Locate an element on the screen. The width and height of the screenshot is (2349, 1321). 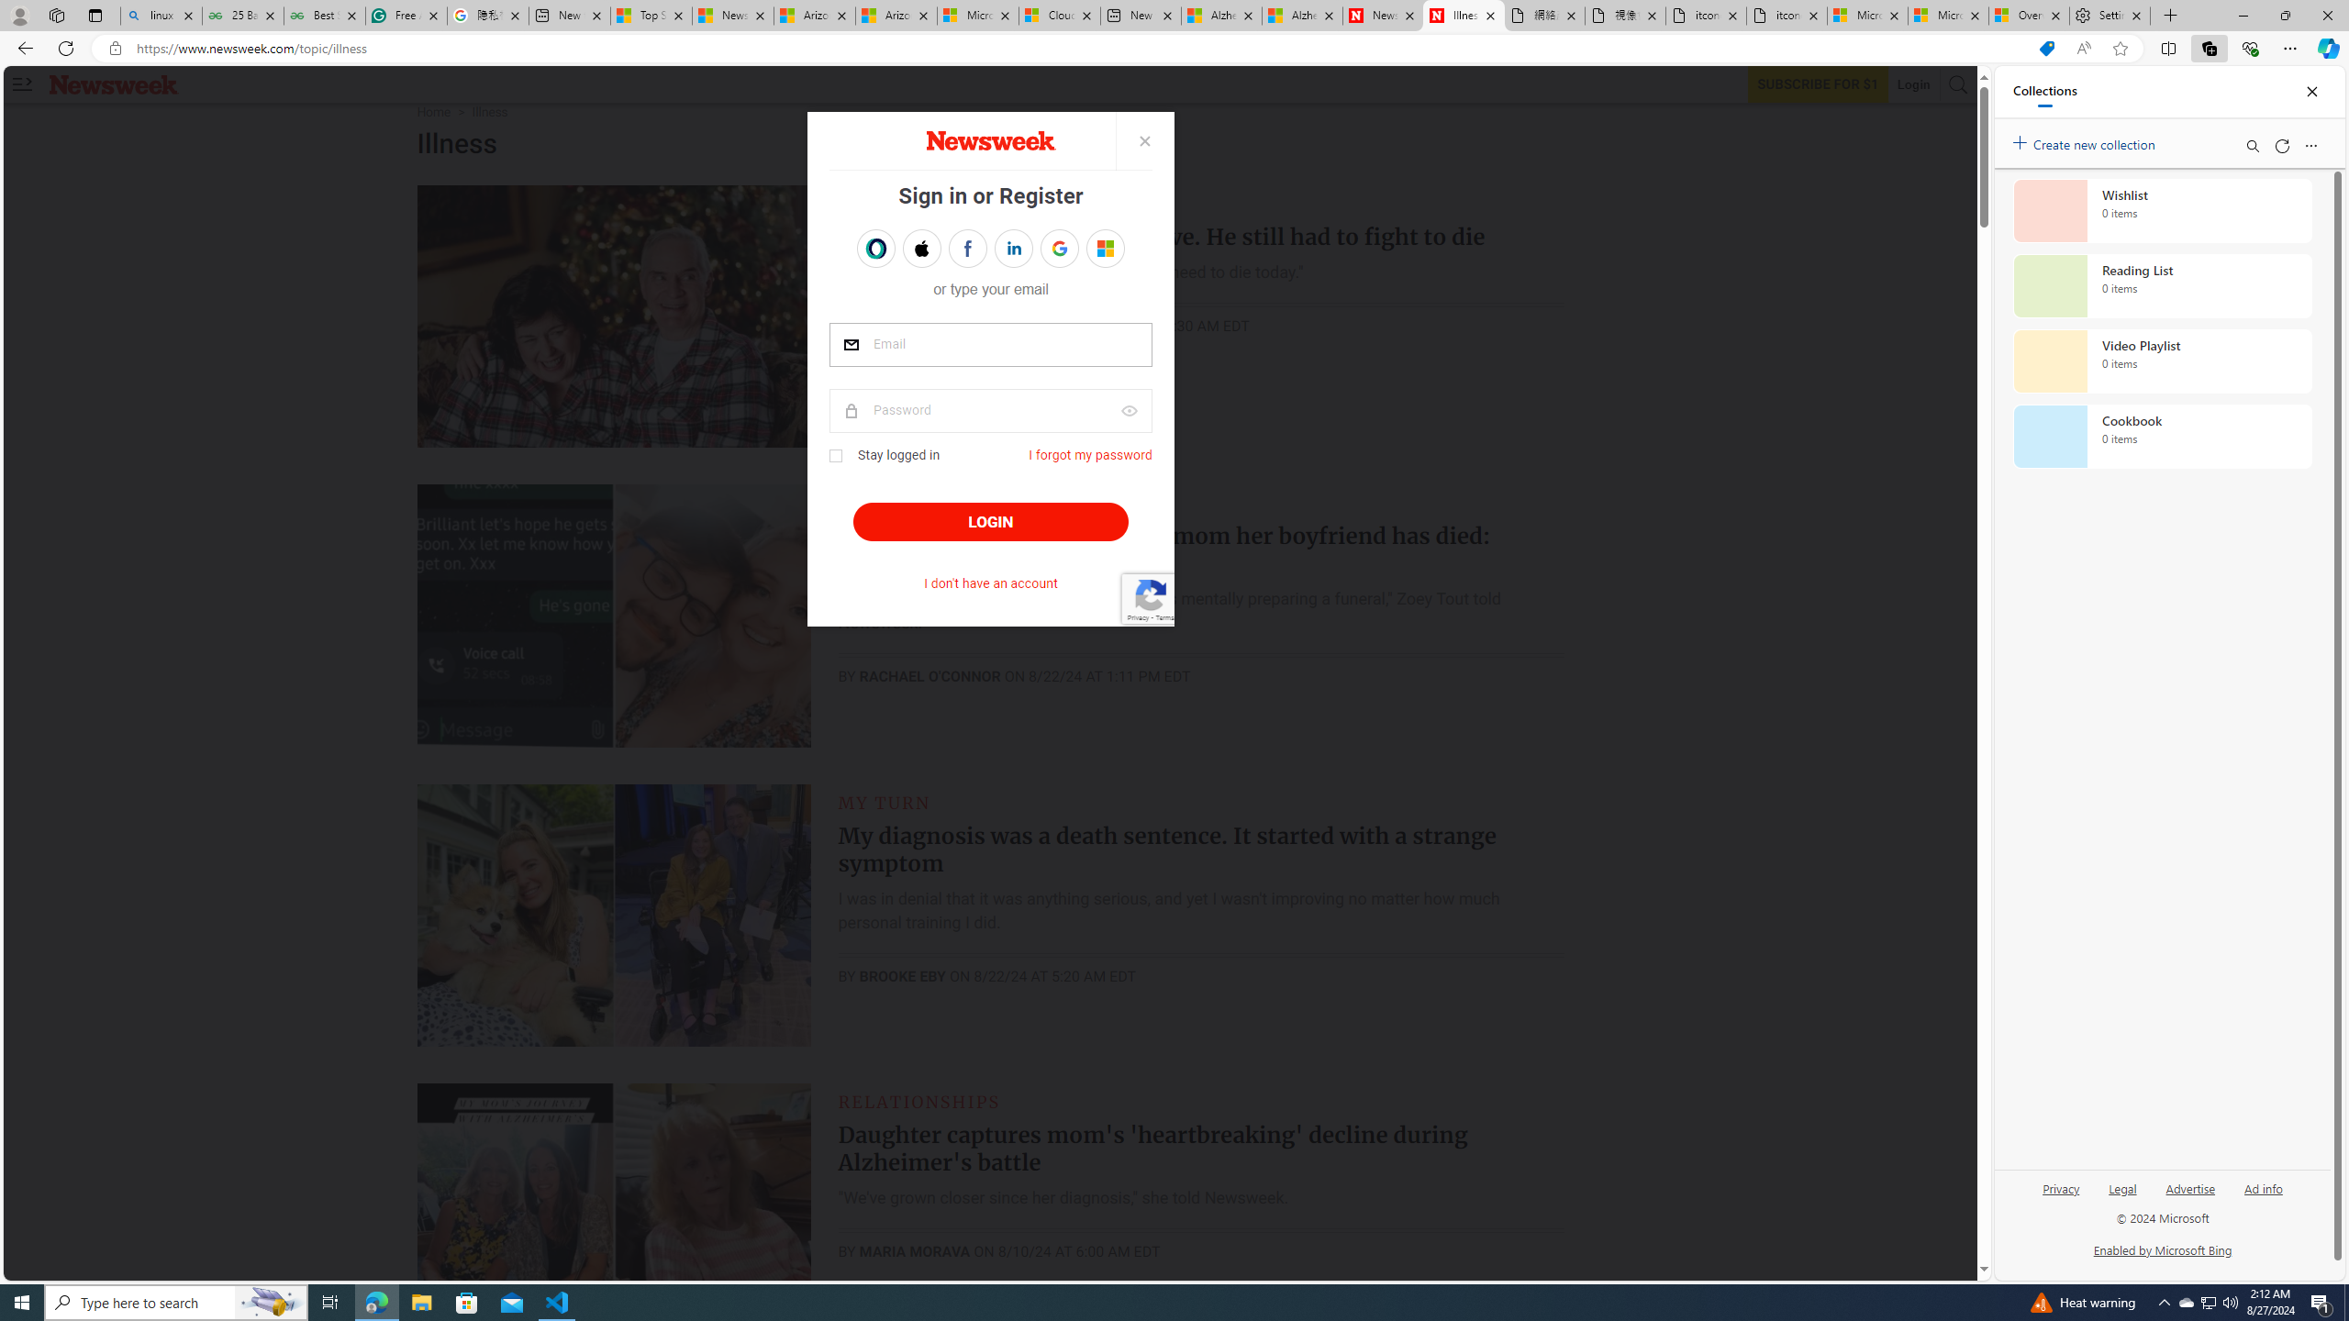
25 Basic Linux Commands For Beginners - GeeksforGeeks is located at coordinates (242, 16).